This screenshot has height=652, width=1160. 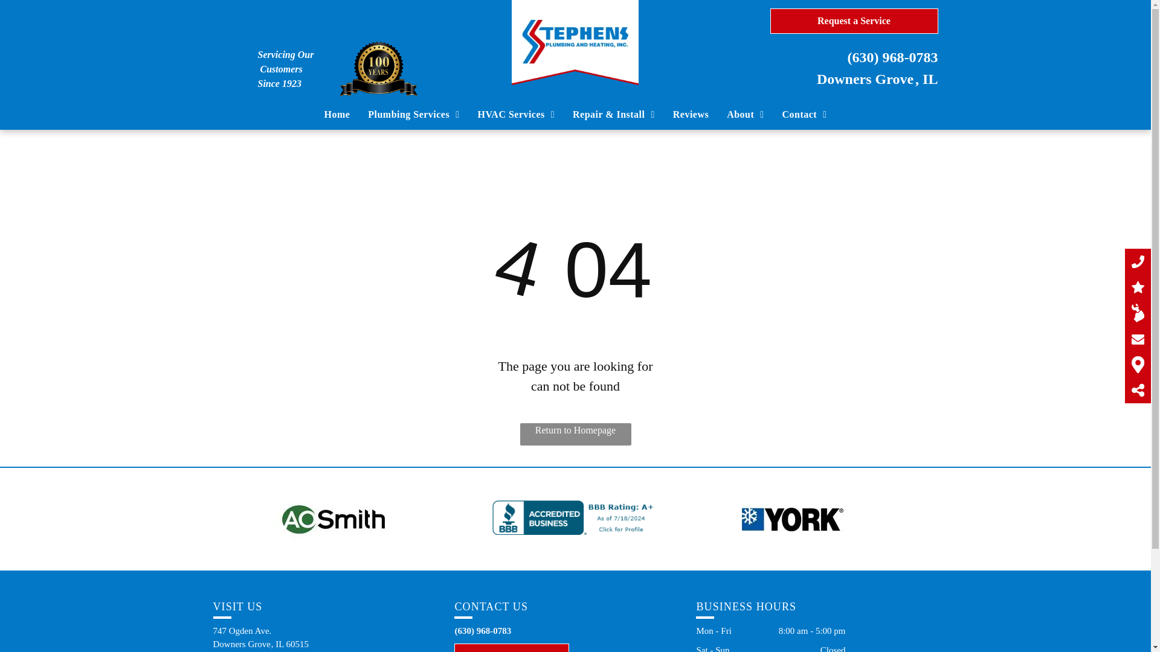 What do you see at coordinates (575, 433) in the screenshot?
I see `Return to Homepage` at bounding box center [575, 433].